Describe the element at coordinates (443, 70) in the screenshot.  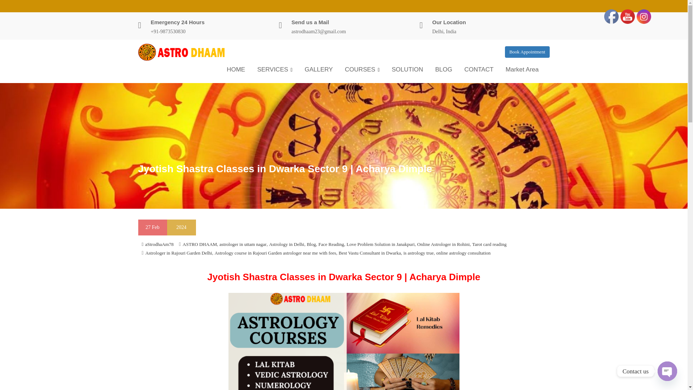
I see `BLOG` at that location.